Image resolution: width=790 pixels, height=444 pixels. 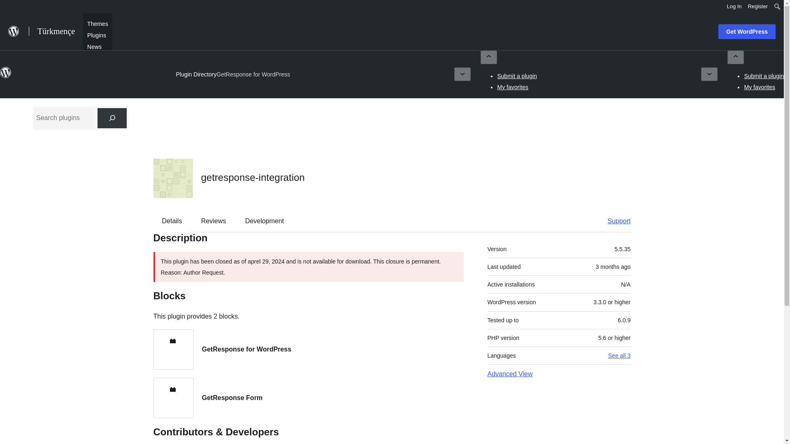 I want to click on About, so click(x=95, y=58).